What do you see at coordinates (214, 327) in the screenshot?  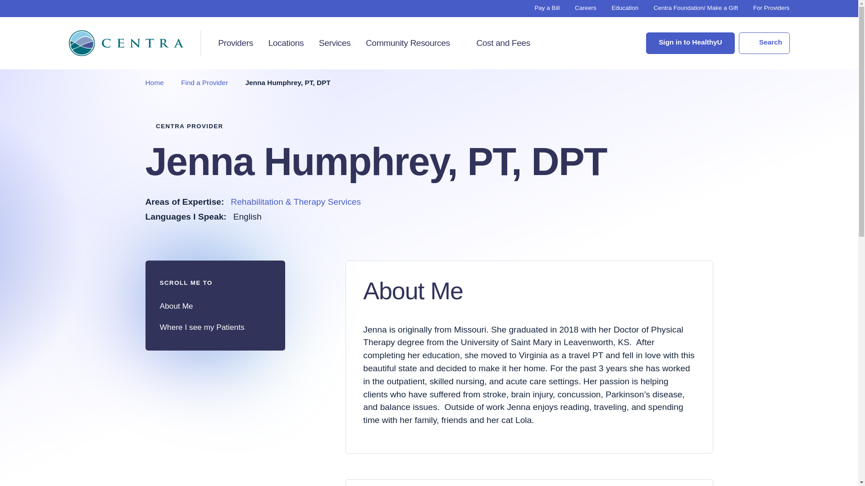 I see `Where I see my Patients` at bounding box center [214, 327].